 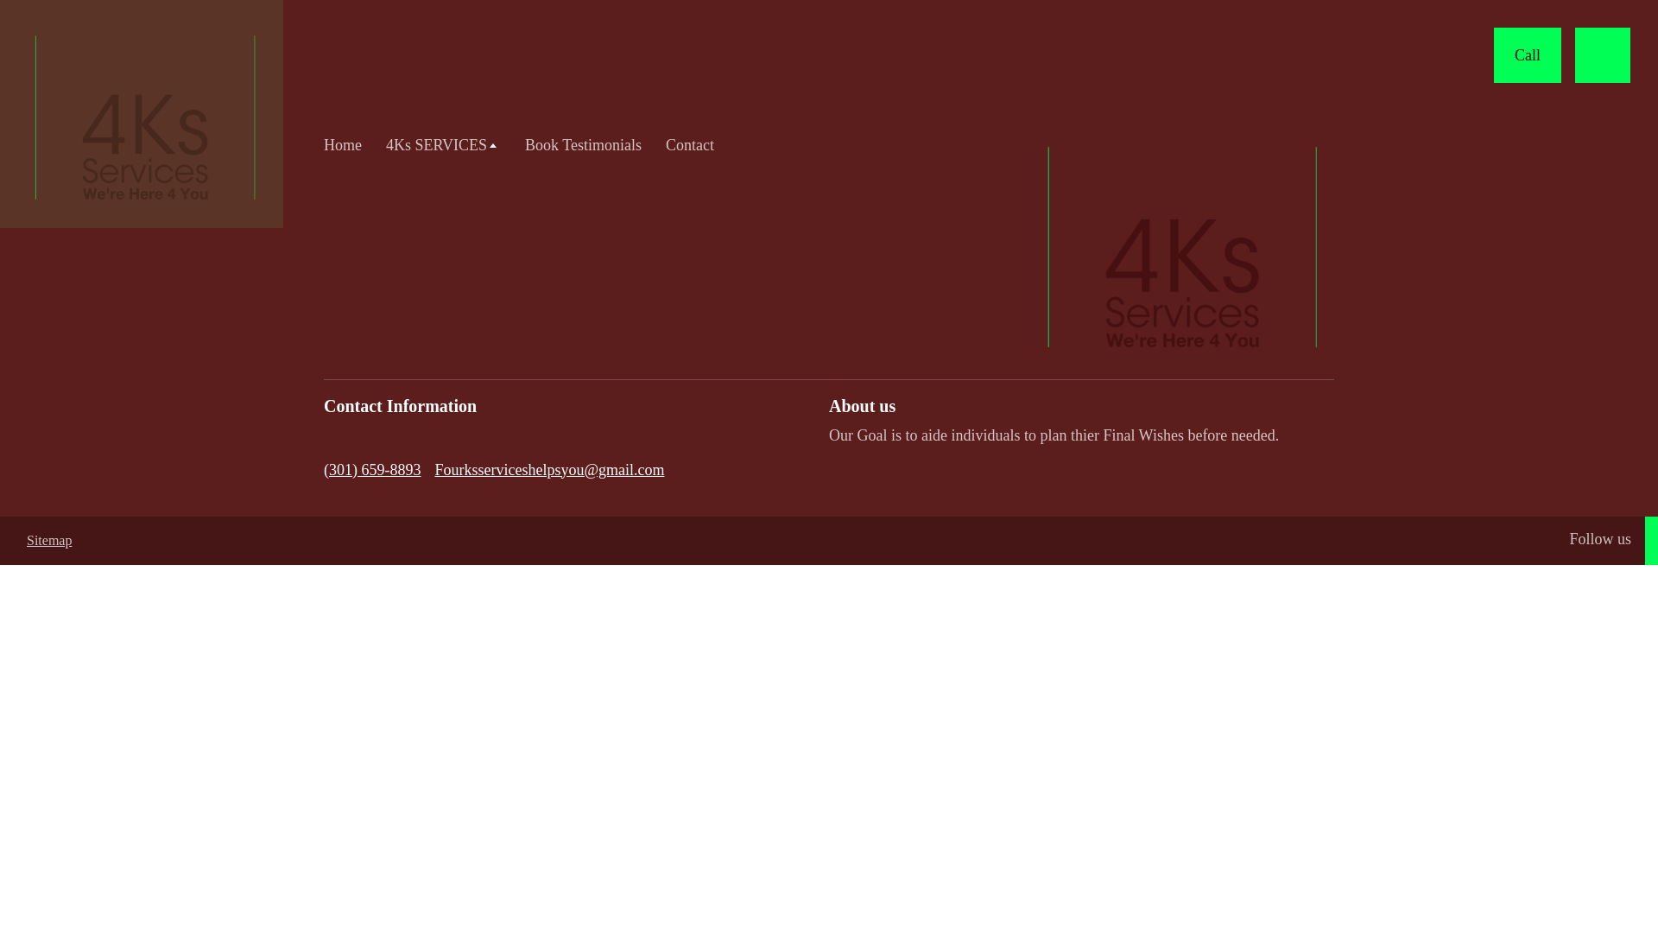 What do you see at coordinates (343, 145) in the screenshot?
I see `Home` at bounding box center [343, 145].